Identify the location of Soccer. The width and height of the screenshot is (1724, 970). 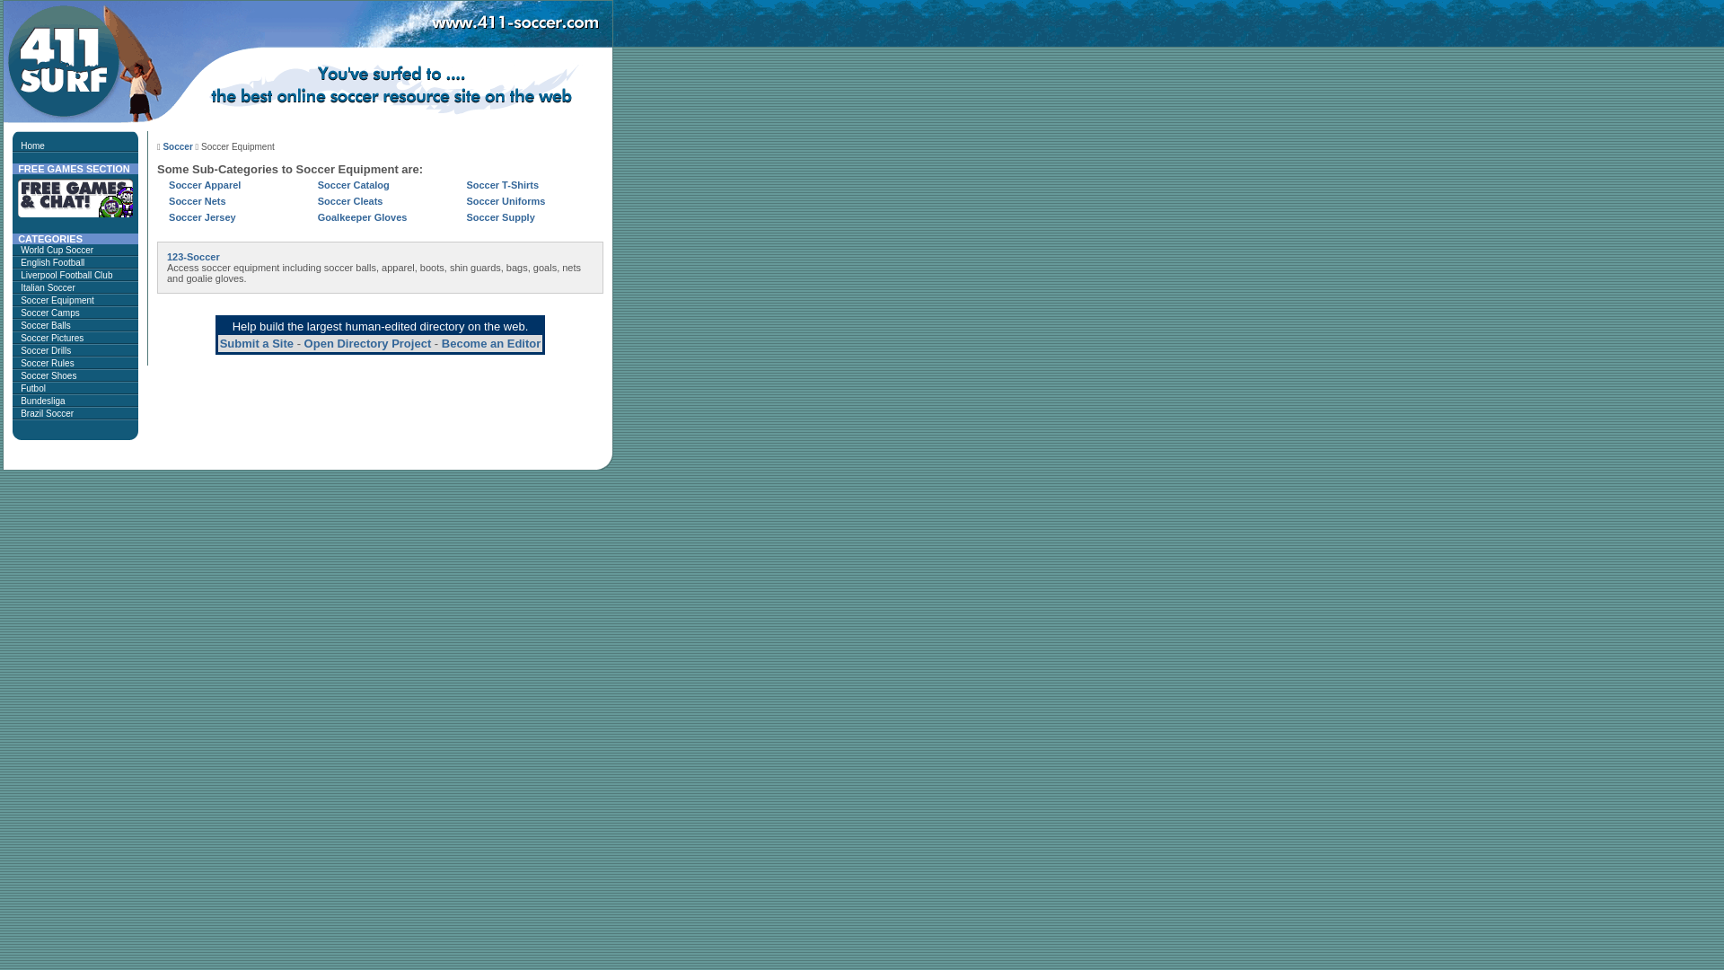
(178, 147).